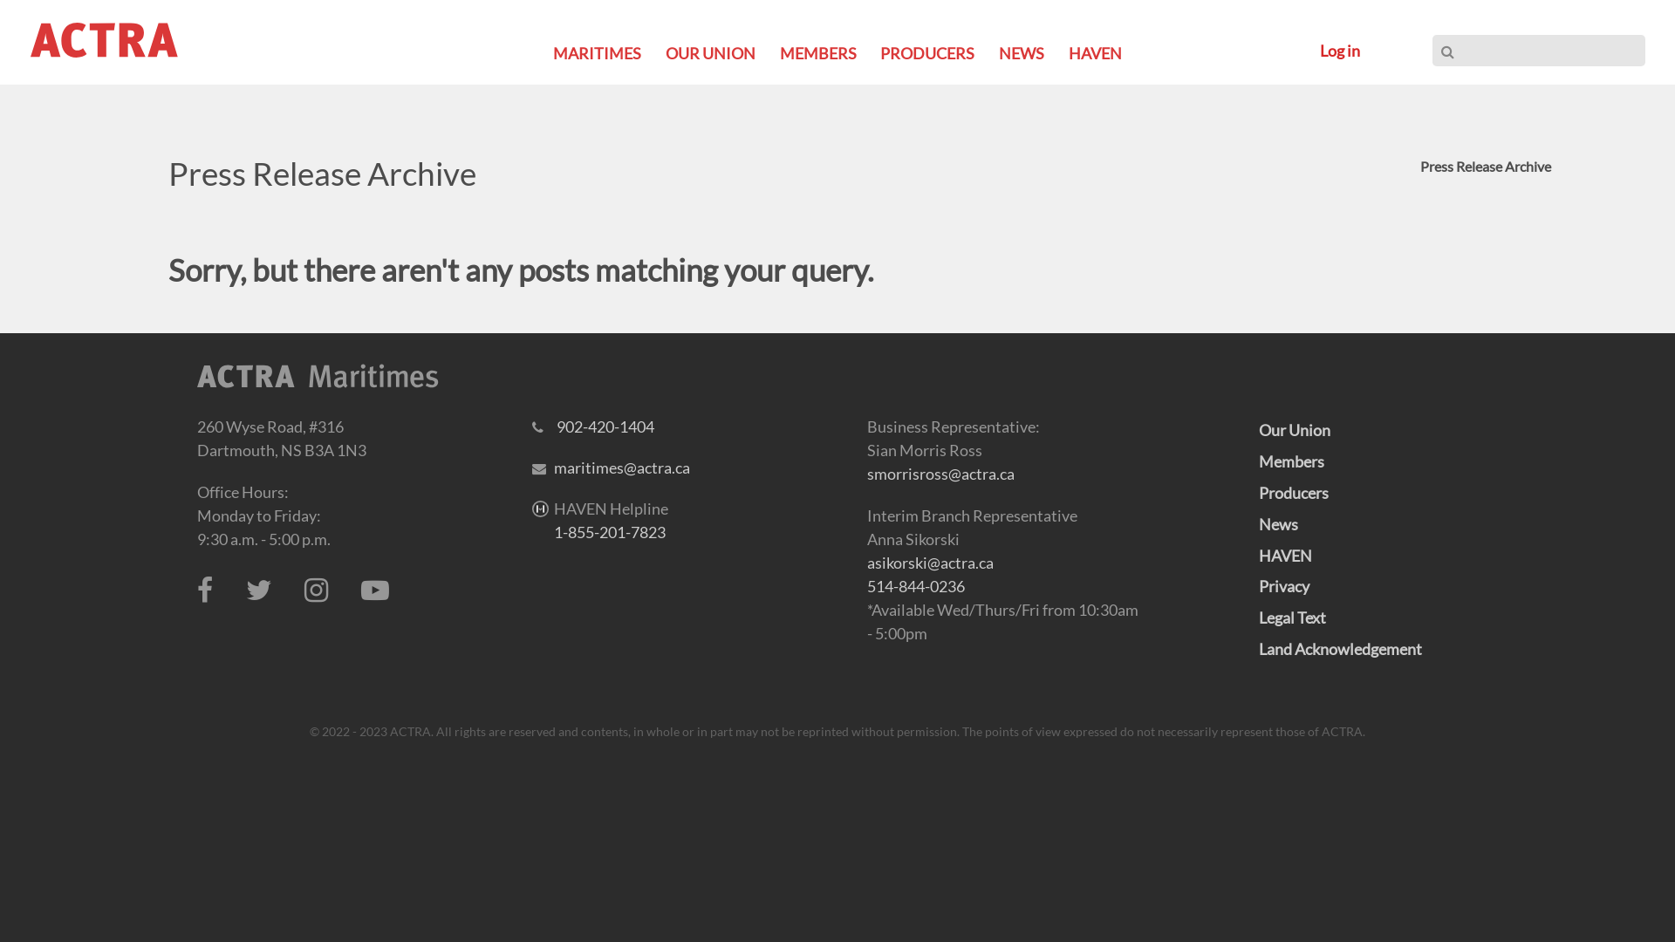  I want to click on Land Acknowledgement, so click(1340, 649).